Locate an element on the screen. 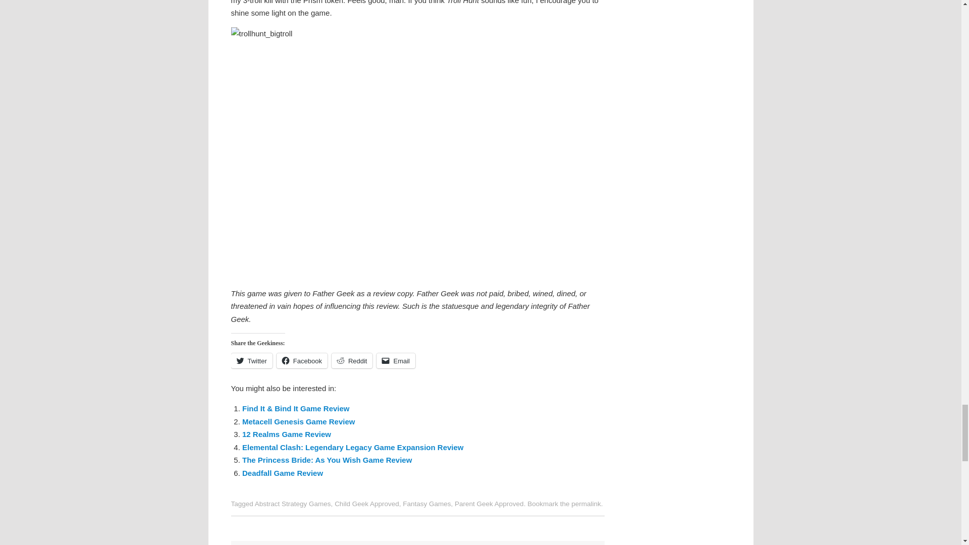  Reddit is located at coordinates (352, 360).